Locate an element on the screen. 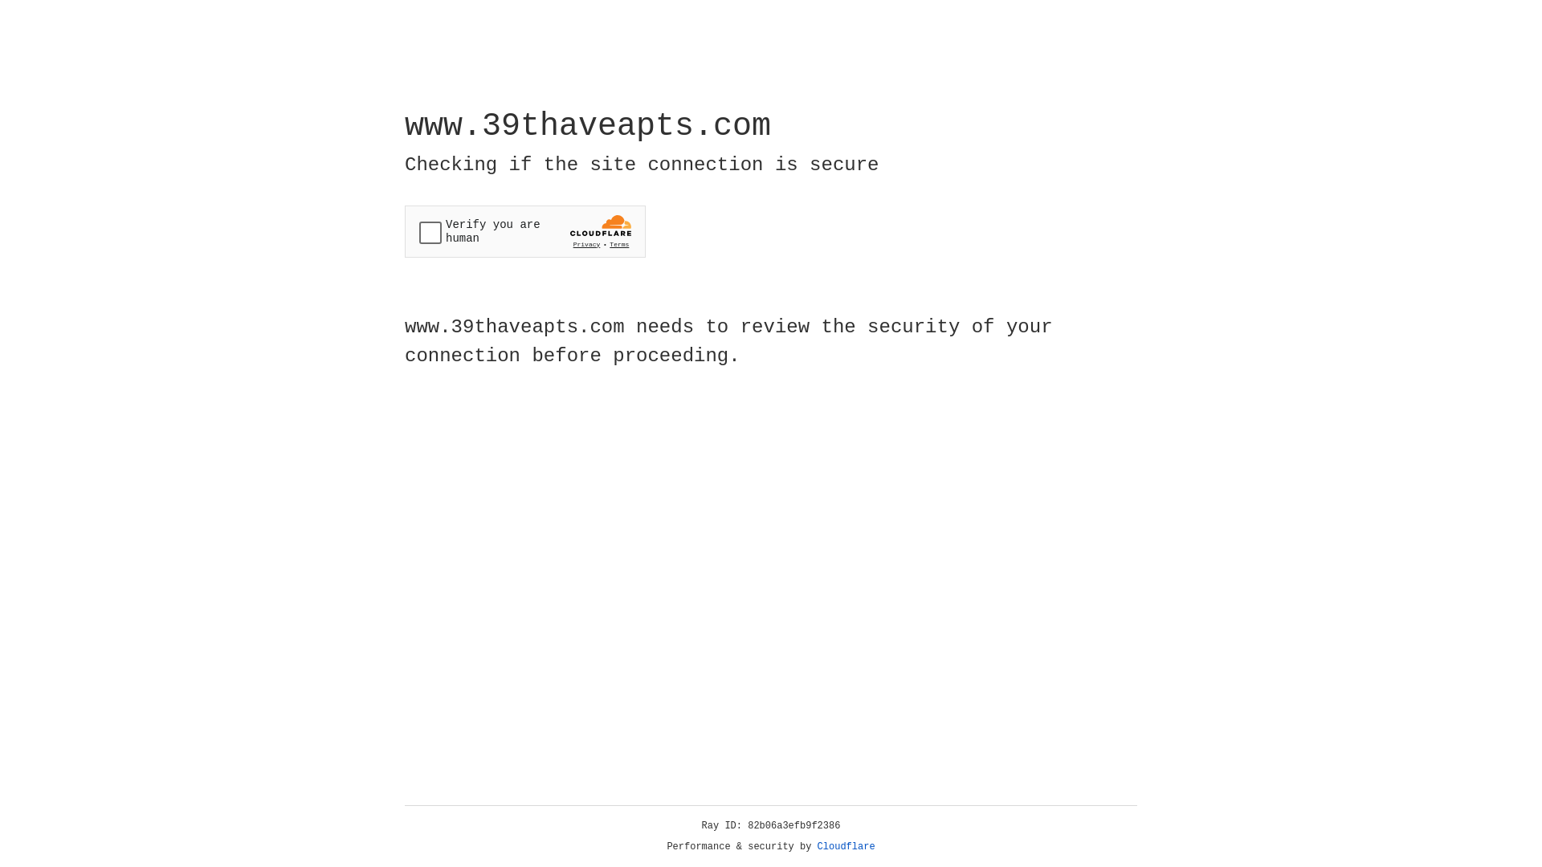  Cloudflare is located at coordinates (846, 847).